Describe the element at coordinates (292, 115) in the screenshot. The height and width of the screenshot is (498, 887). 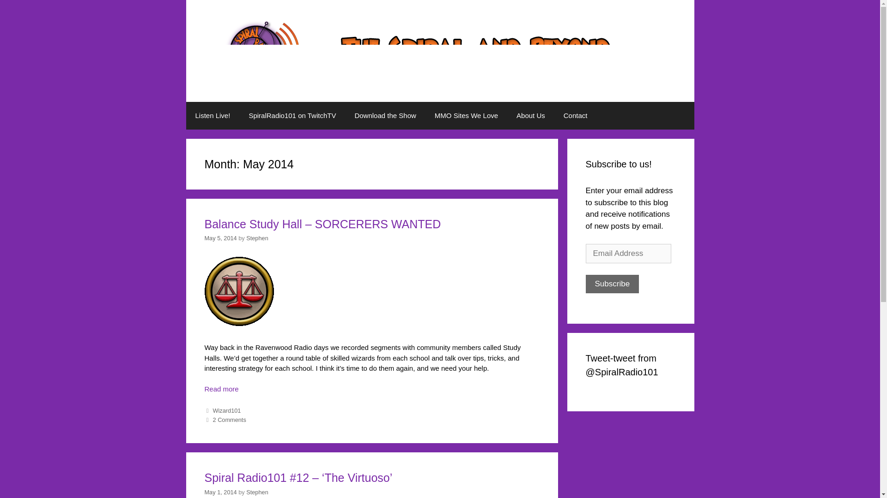
I see `SpiralRadio101 on TwitchTV` at that location.